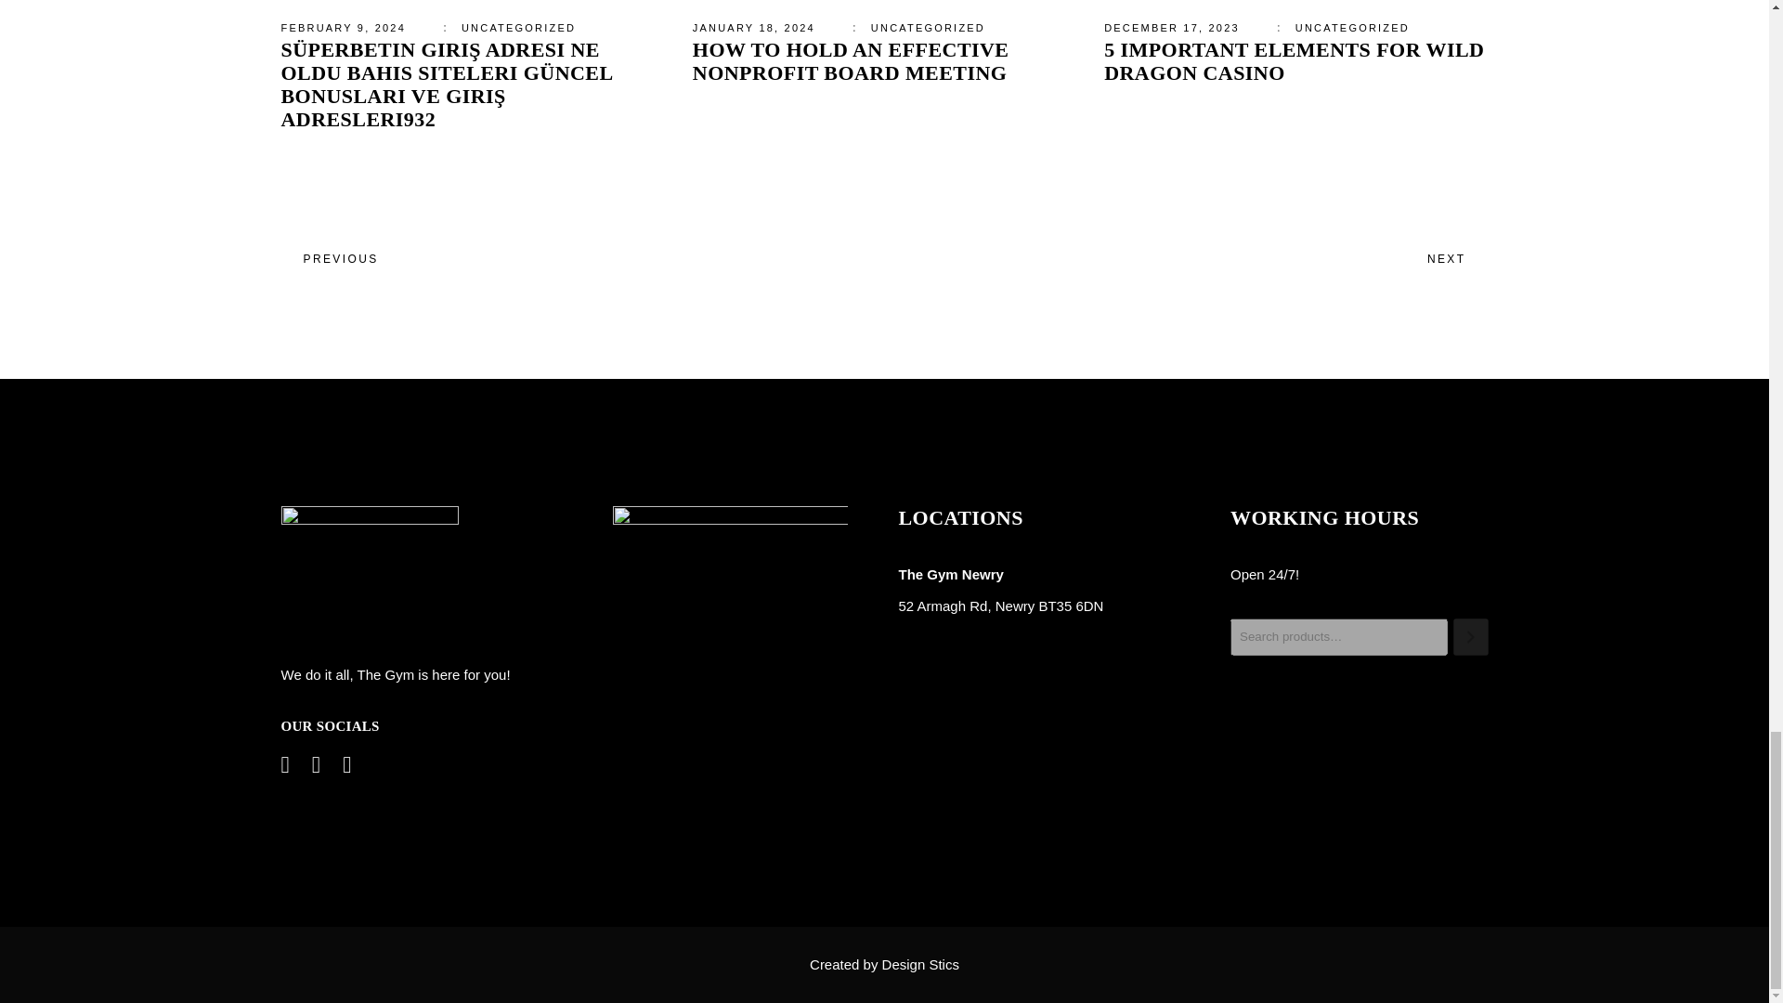 Image resolution: width=1783 pixels, height=1003 pixels. I want to click on 5 Important Elements For Wild Dragon Casino, so click(1293, 61).